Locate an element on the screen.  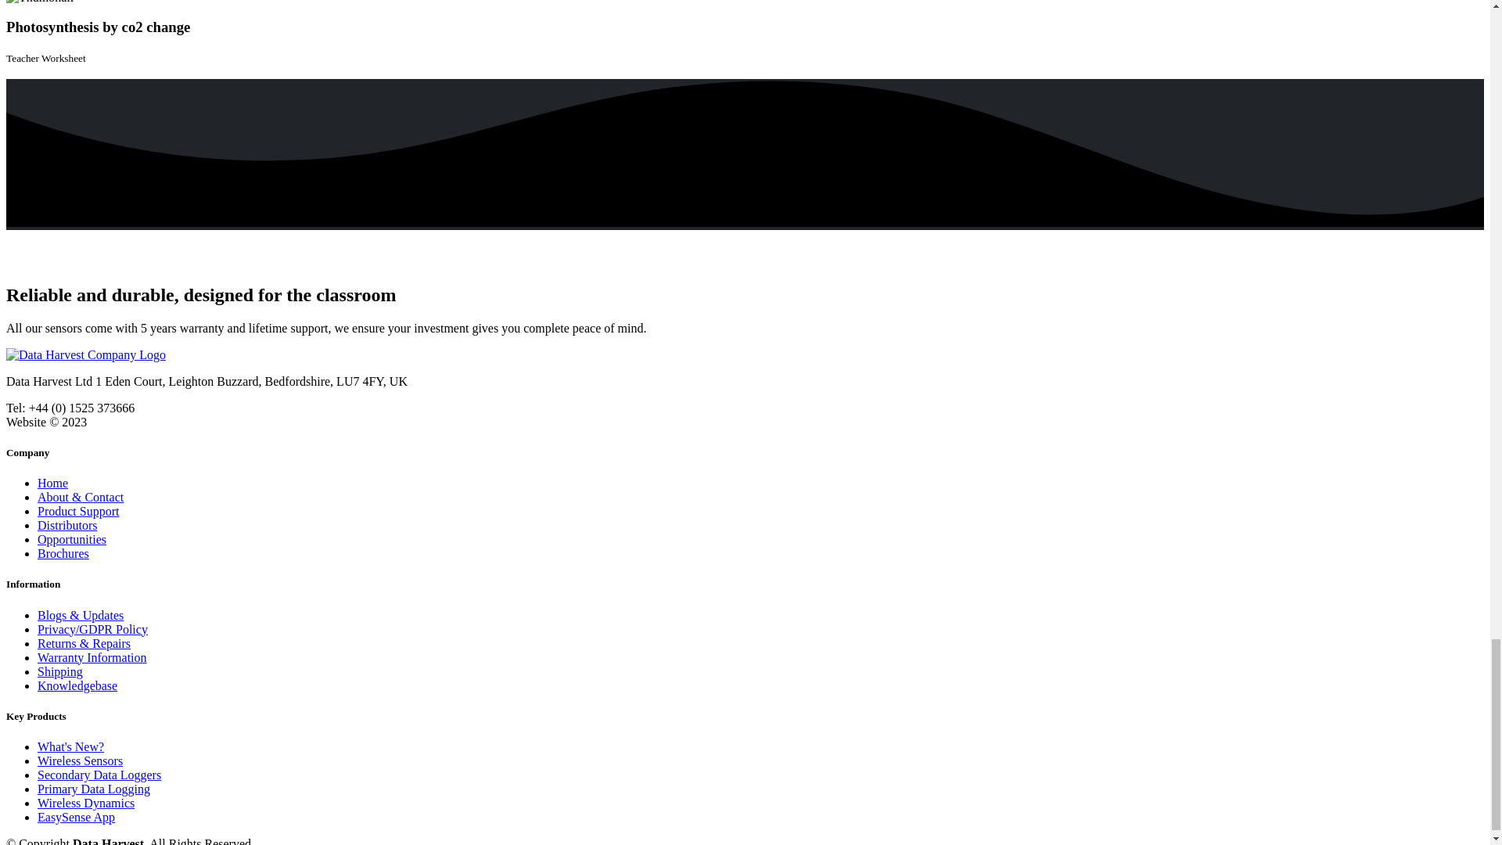
Data Harvest Company Logo is located at coordinates (85, 355).